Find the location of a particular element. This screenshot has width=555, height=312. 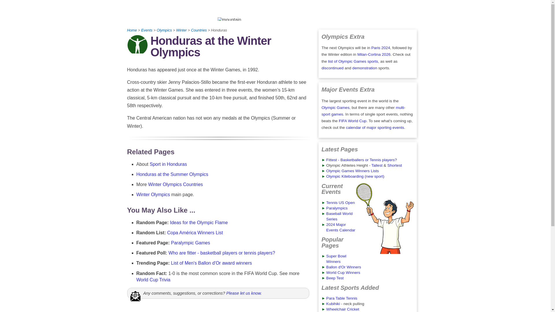

Shortest is located at coordinates (395, 165).